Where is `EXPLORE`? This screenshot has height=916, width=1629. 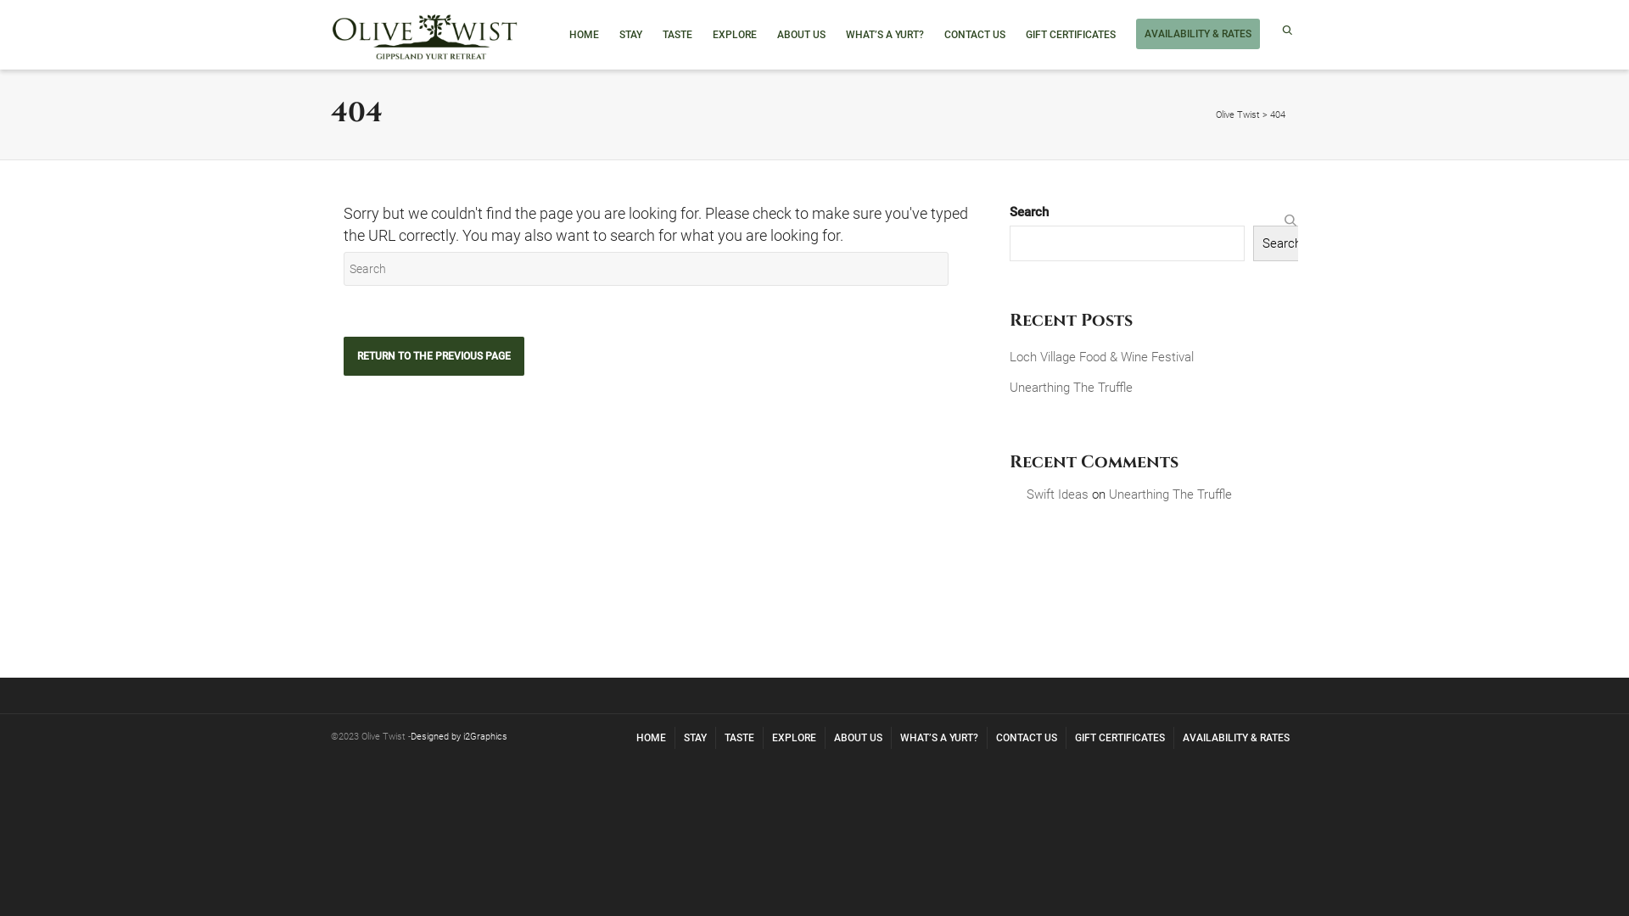 EXPLORE is located at coordinates (794, 738).